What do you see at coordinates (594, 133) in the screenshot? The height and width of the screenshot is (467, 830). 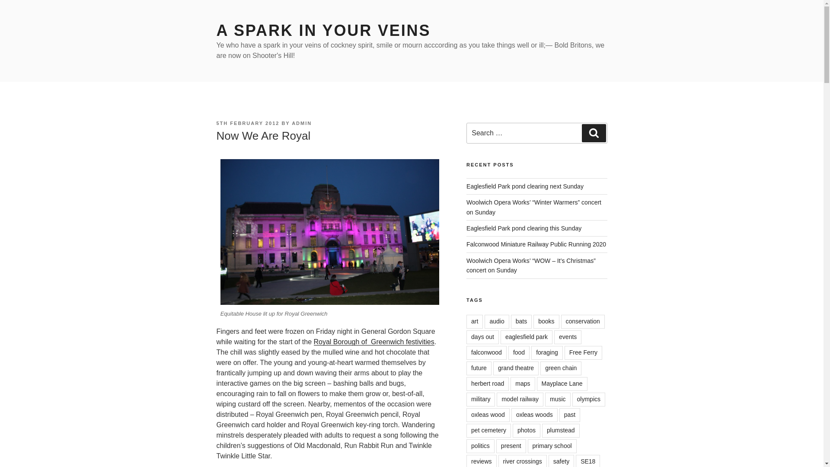 I see `Search` at bounding box center [594, 133].